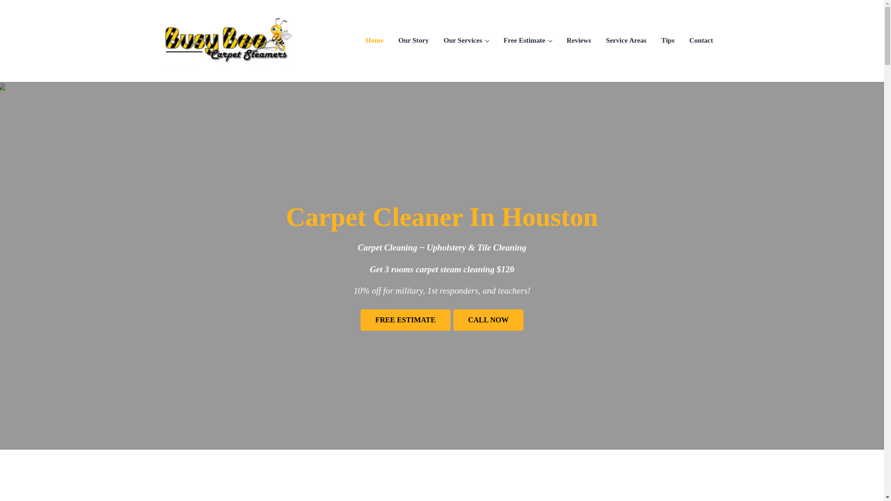  I want to click on Tips, so click(667, 40).